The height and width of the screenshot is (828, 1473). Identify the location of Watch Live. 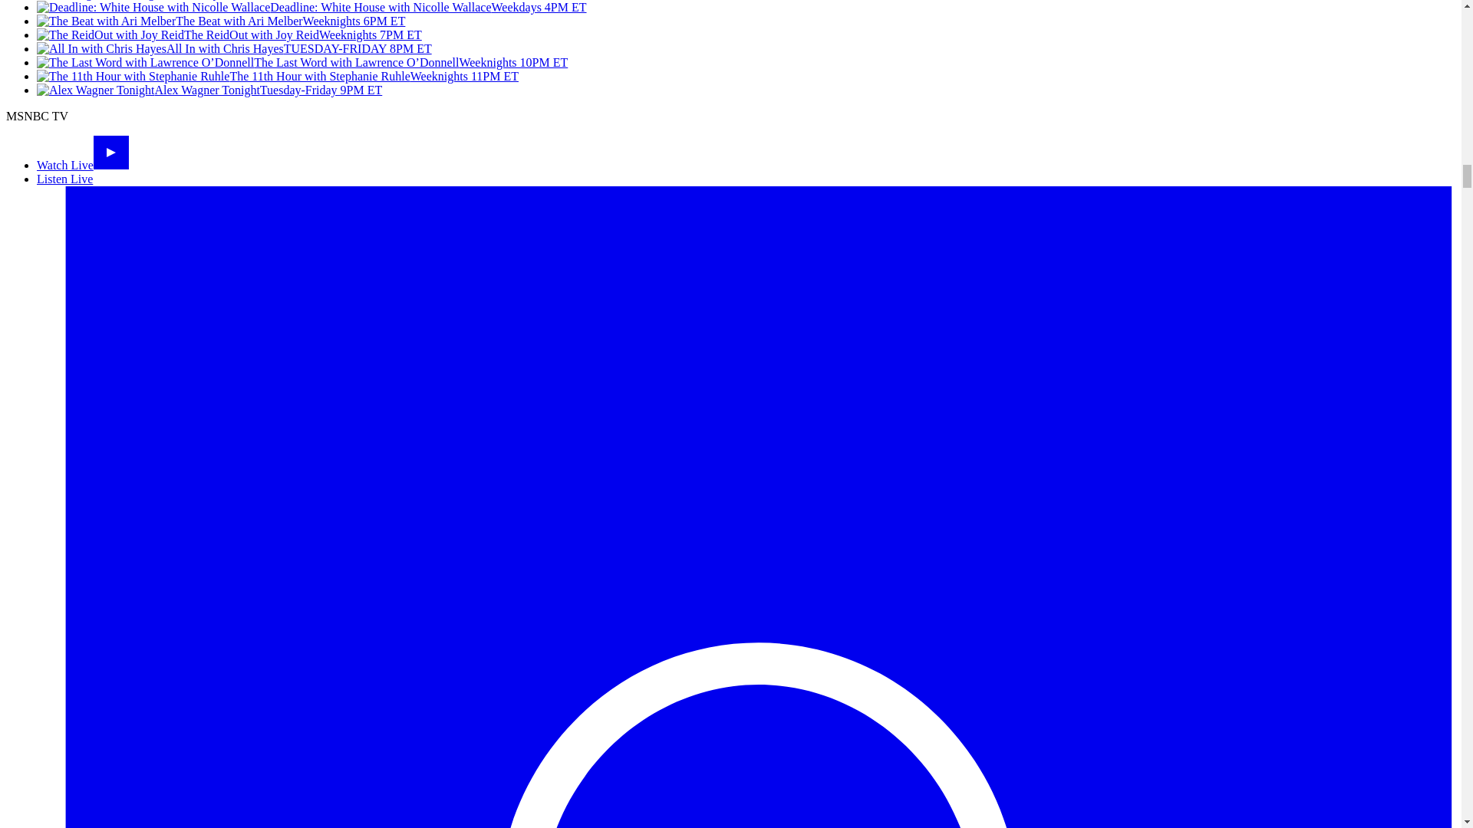
(83, 165).